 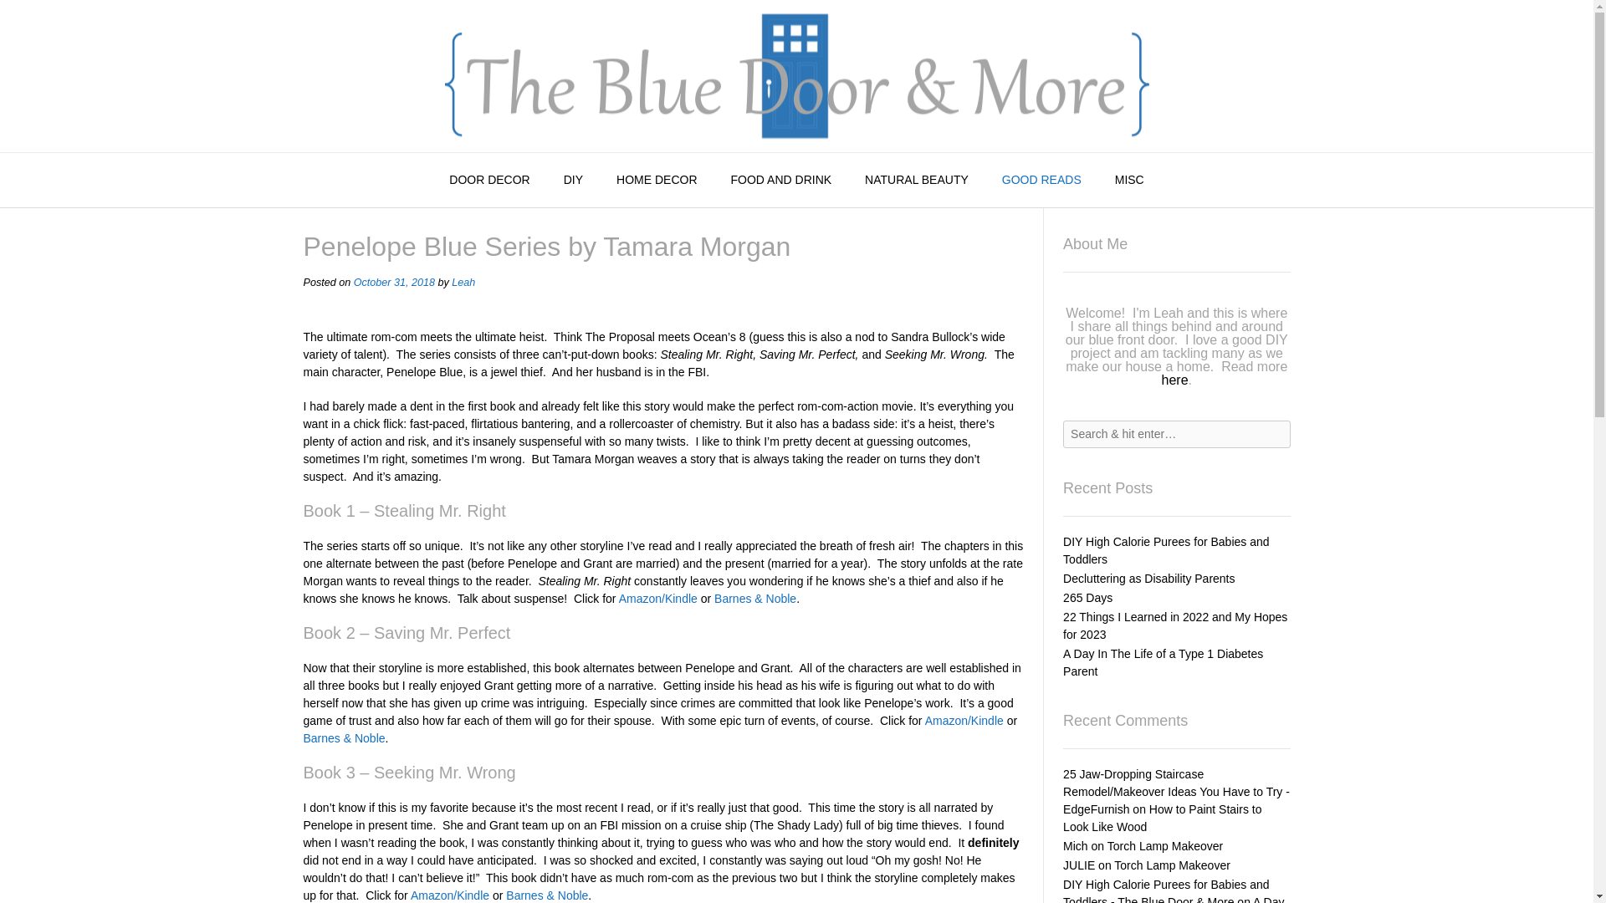 What do you see at coordinates (1176, 434) in the screenshot?
I see `Search for:` at bounding box center [1176, 434].